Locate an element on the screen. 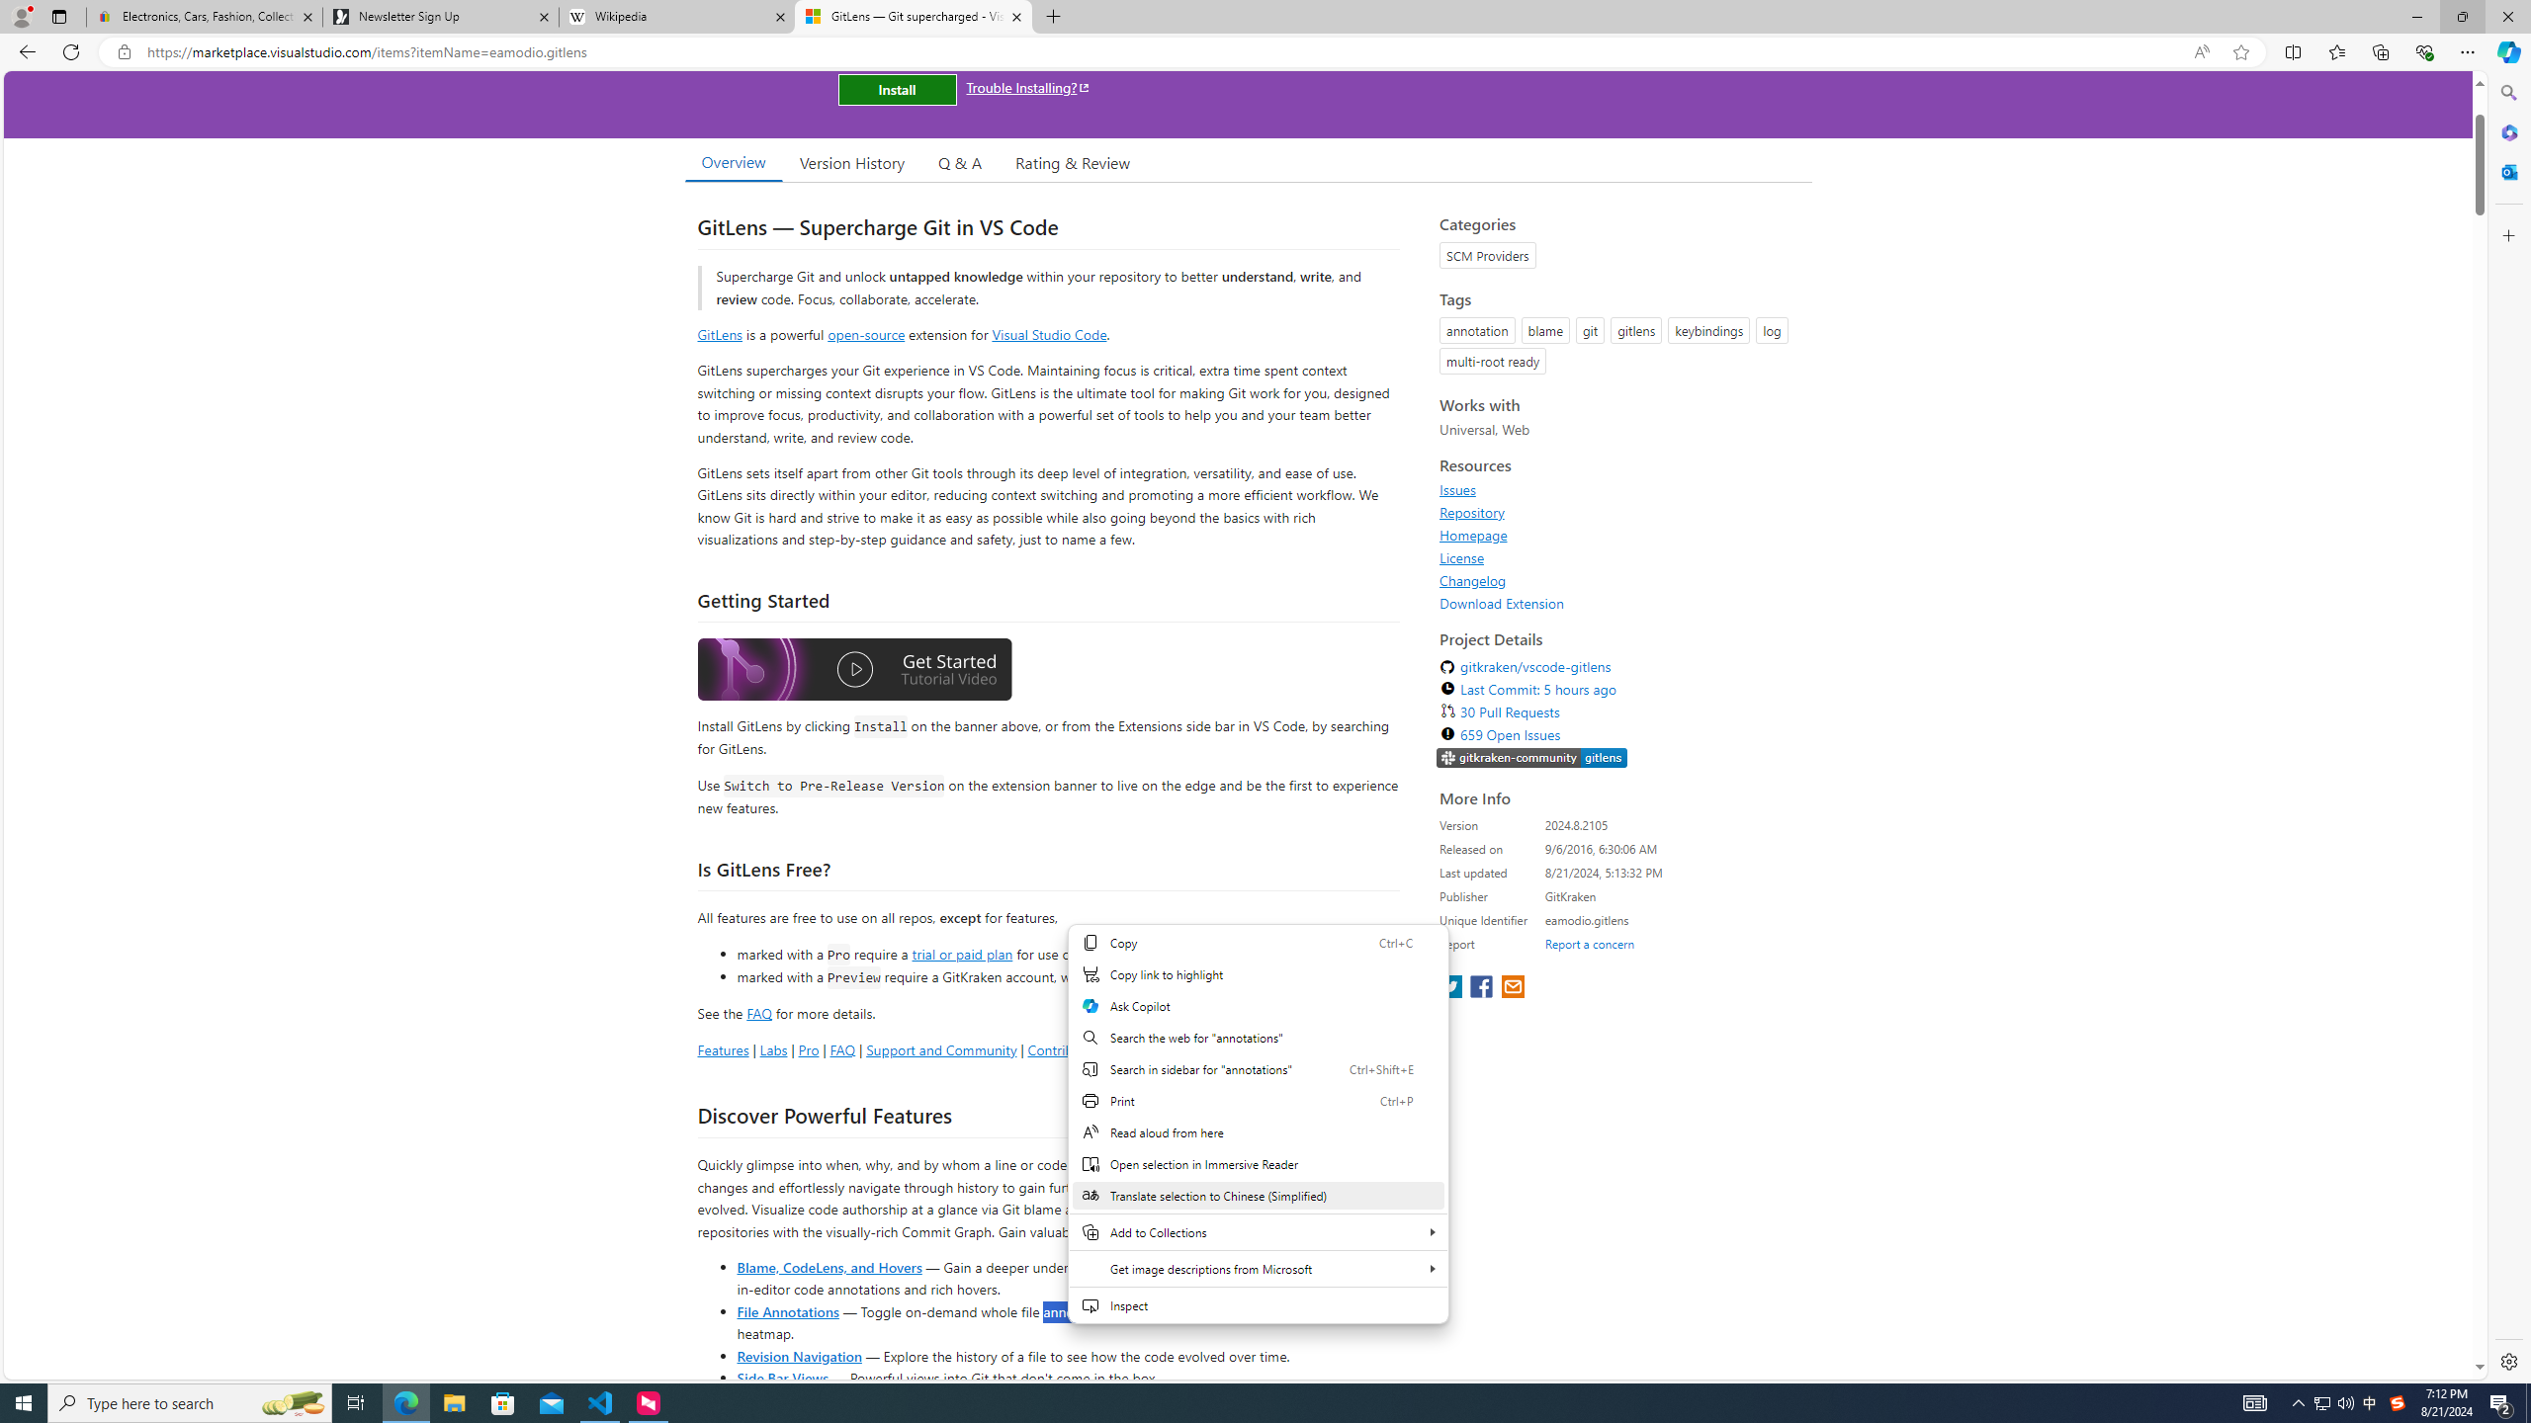 This screenshot has height=1423, width=2531. Settings is located at coordinates (2507, 1361).